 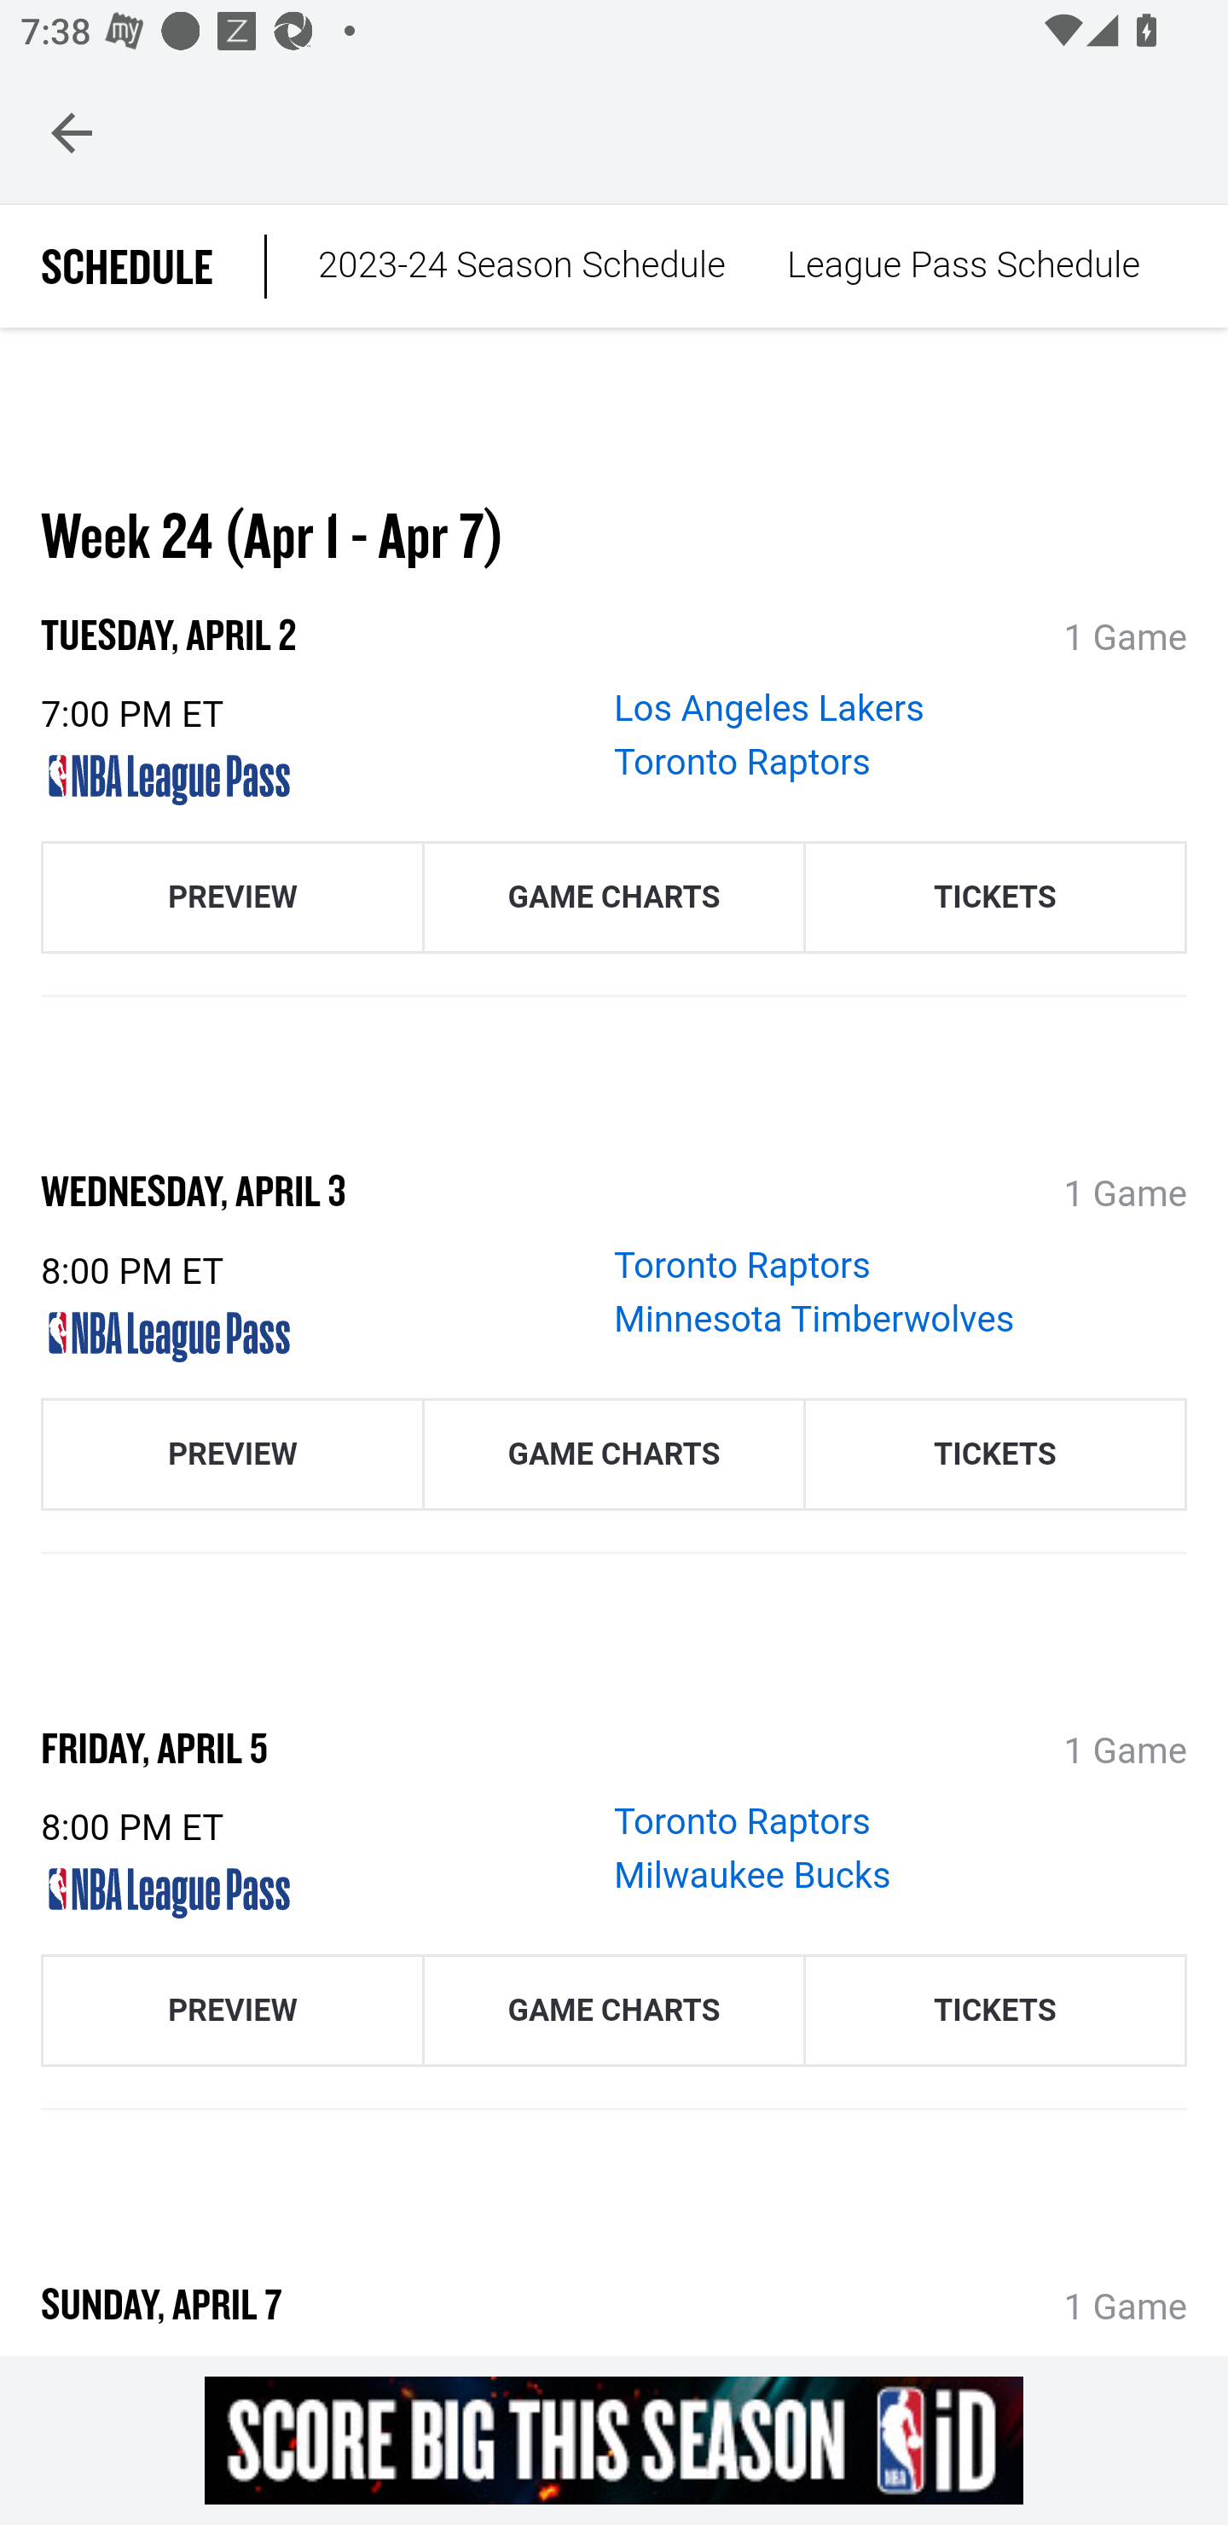 What do you see at coordinates (743, 764) in the screenshot?
I see `Toronto Raptors` at bounding box center [743, 764].